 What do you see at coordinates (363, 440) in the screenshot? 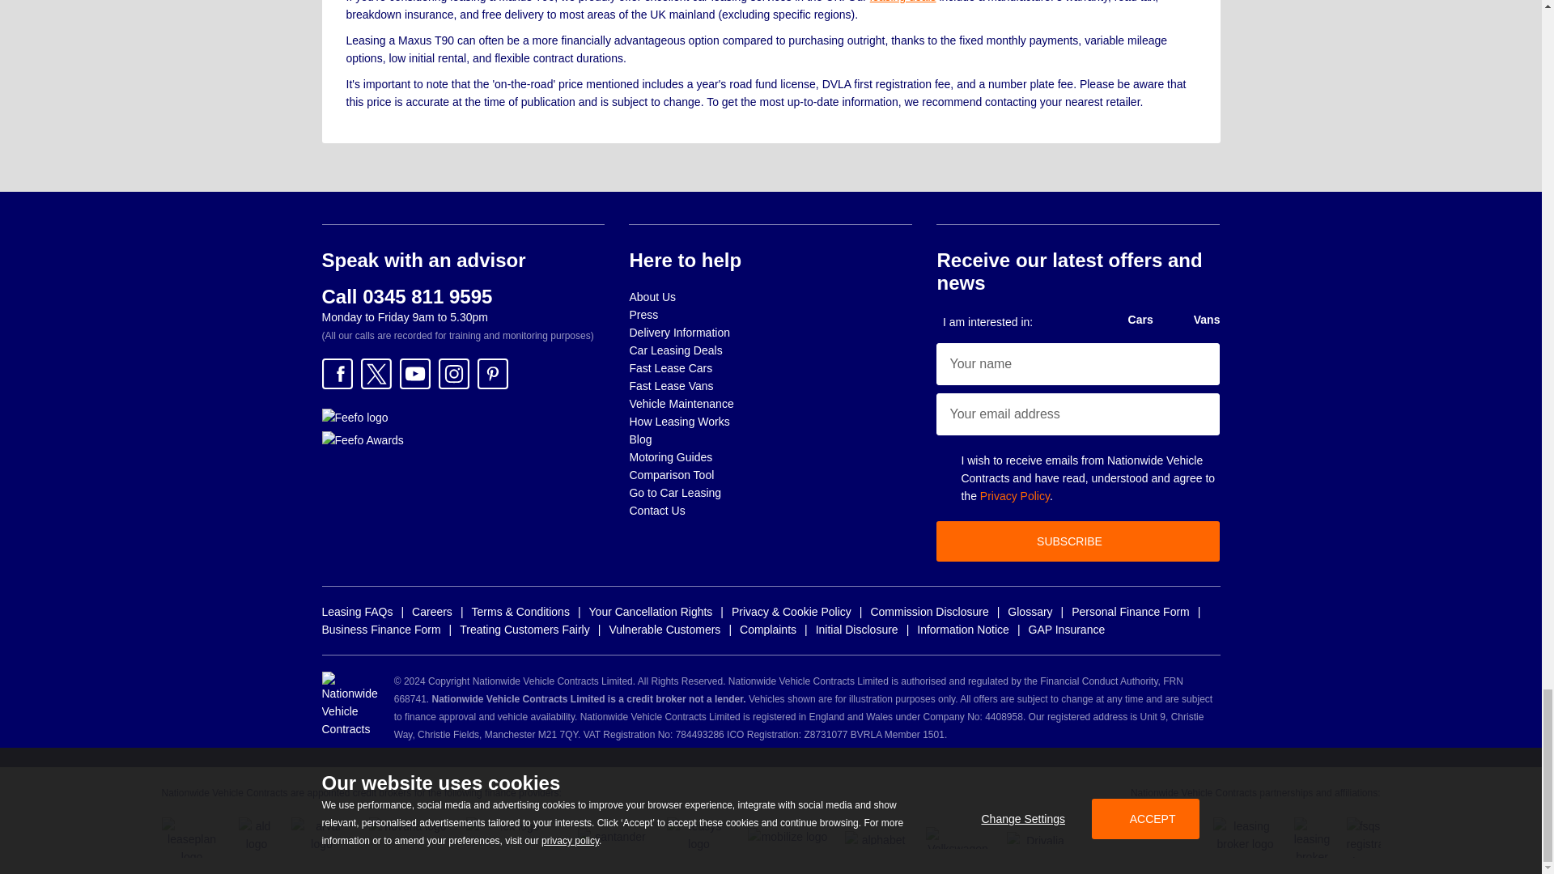
I see `Feefo Platinum Trusted Service Award 2024` at bounding box center [363, 440].